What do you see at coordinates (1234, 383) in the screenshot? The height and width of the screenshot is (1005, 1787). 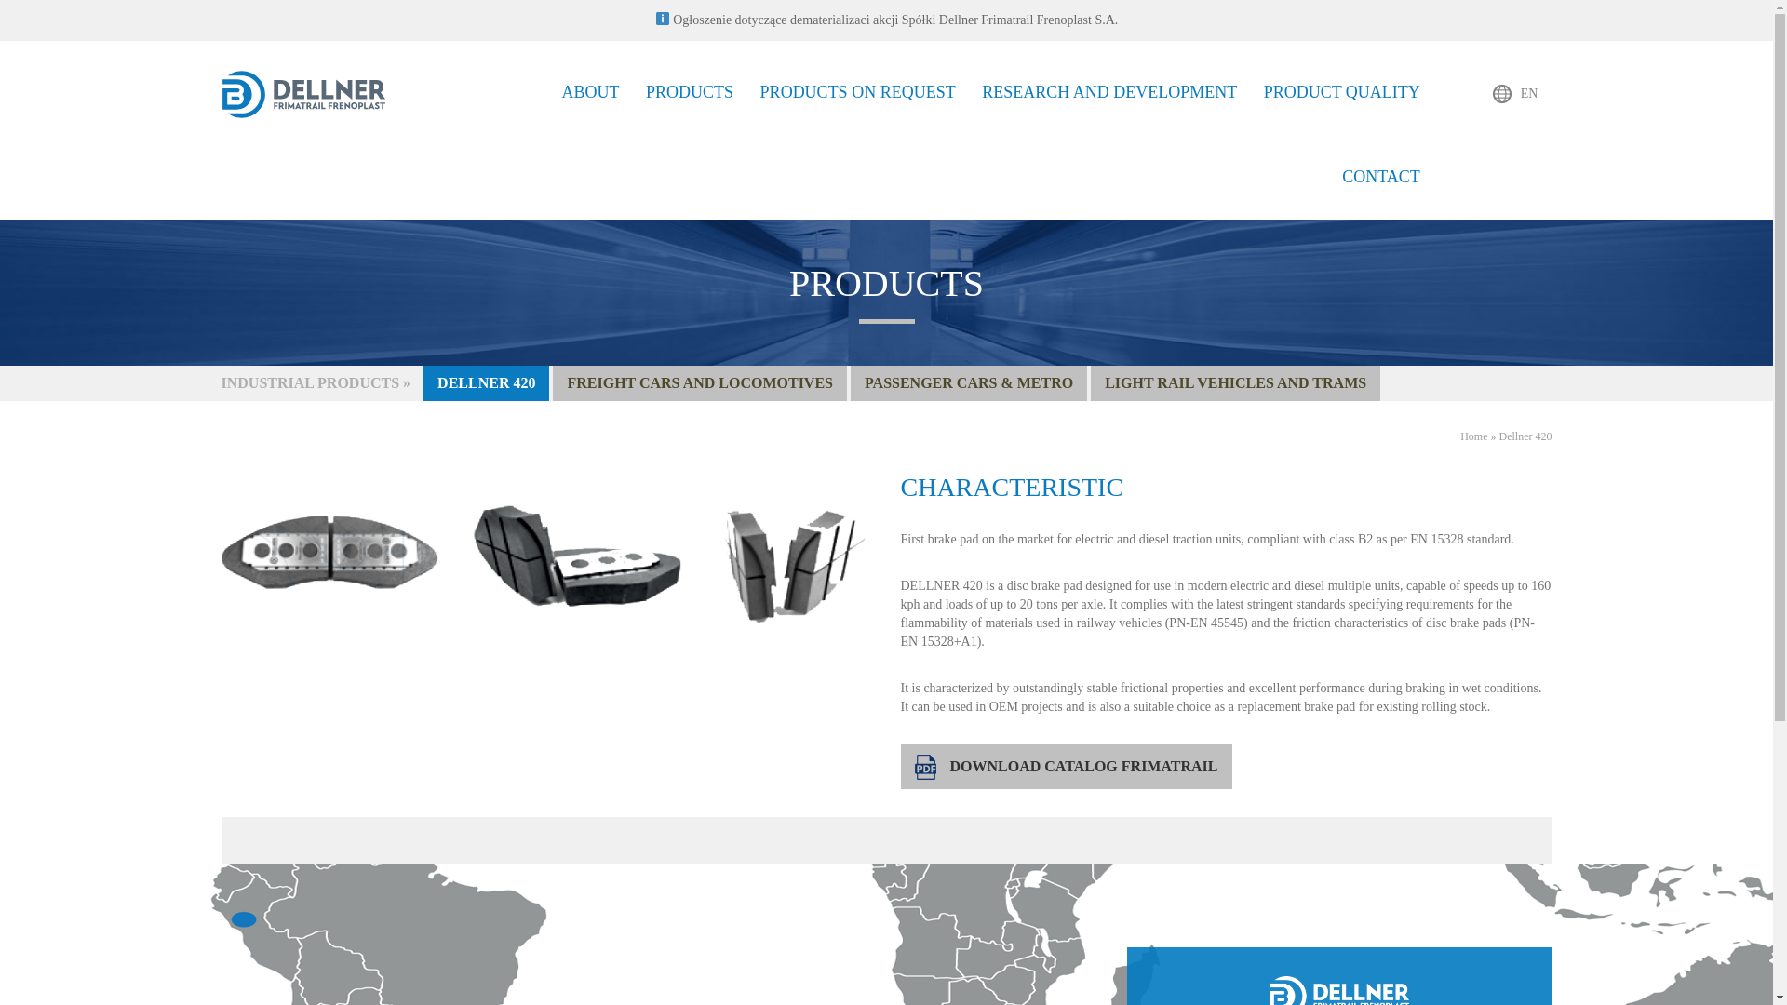 I see `LIGHT RAIL VEHICLES AND TRAMS` at bounding box center [1234, 383].